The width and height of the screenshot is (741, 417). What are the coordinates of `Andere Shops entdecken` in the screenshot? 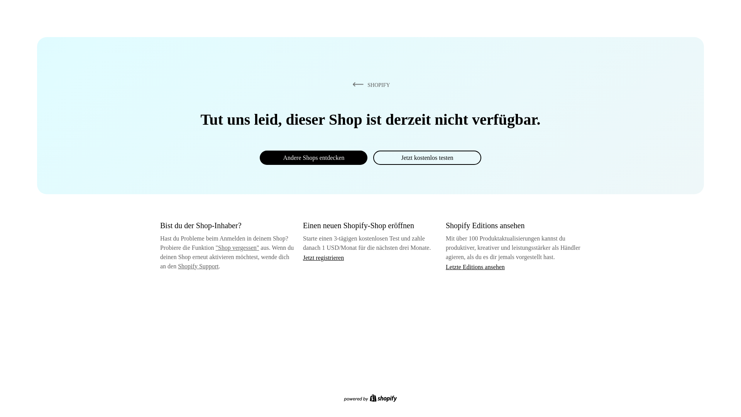 It's located at (313, 158).